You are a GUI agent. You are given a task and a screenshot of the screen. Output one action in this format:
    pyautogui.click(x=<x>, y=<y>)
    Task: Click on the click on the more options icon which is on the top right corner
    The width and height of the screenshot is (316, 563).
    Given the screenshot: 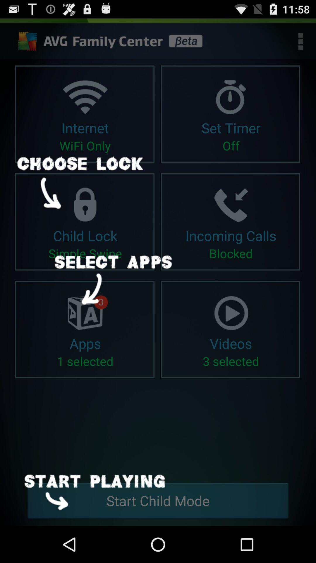 What is the action you would take?
    pyautogui.click(x=301, y=42)
    